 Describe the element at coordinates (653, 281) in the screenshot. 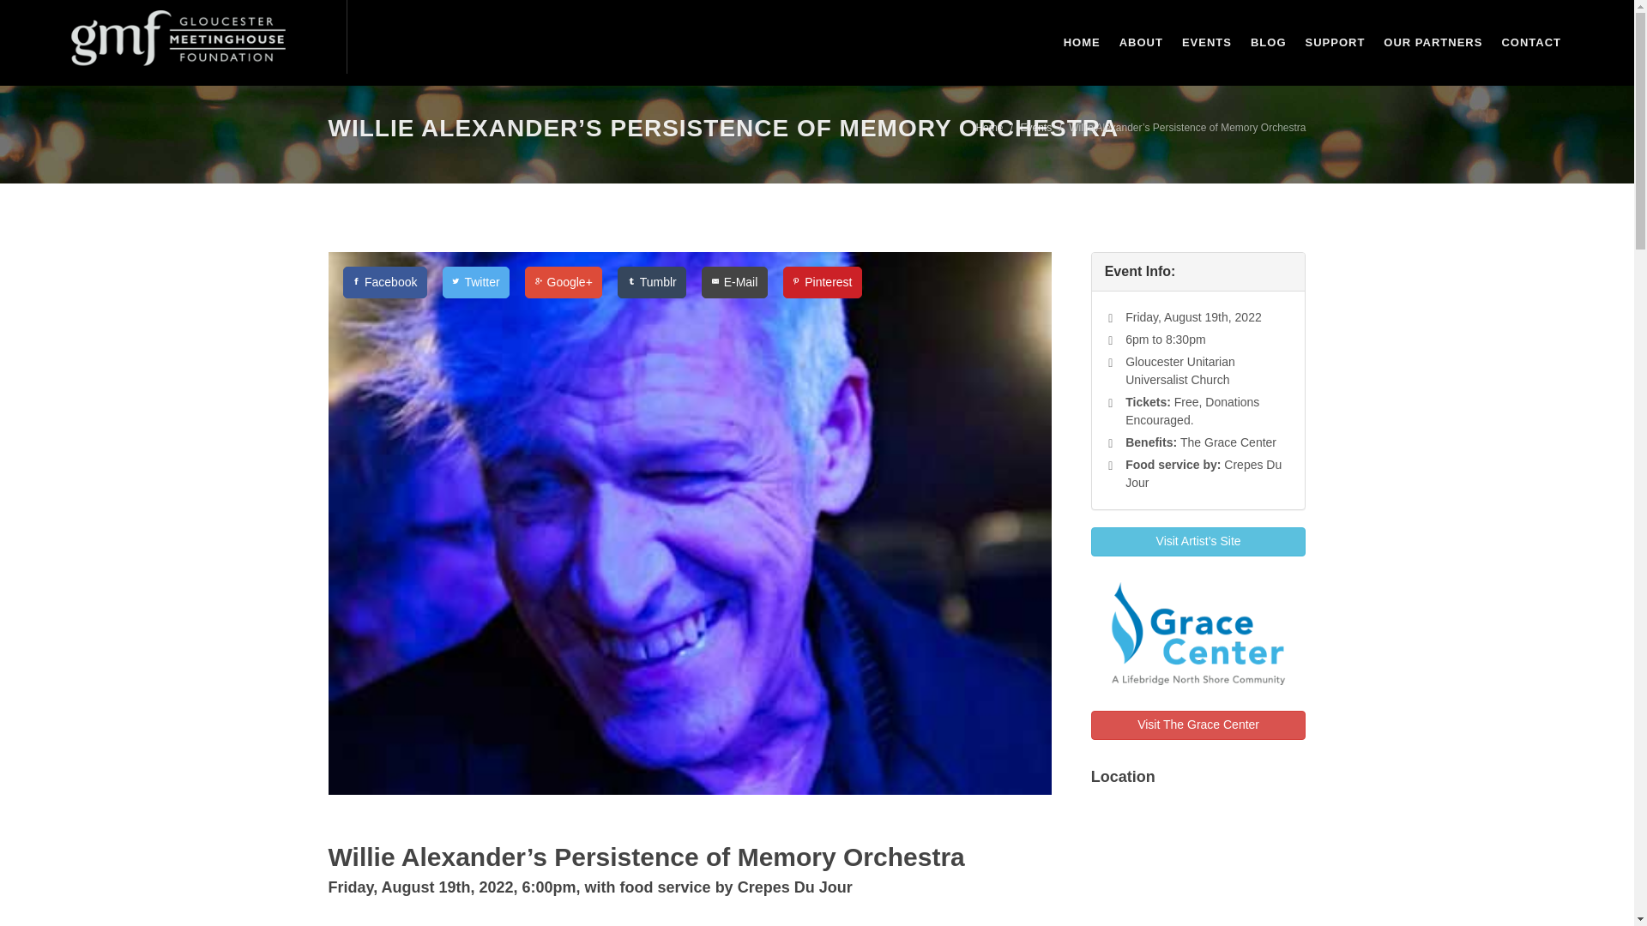

I see `Tumblr` at that location.